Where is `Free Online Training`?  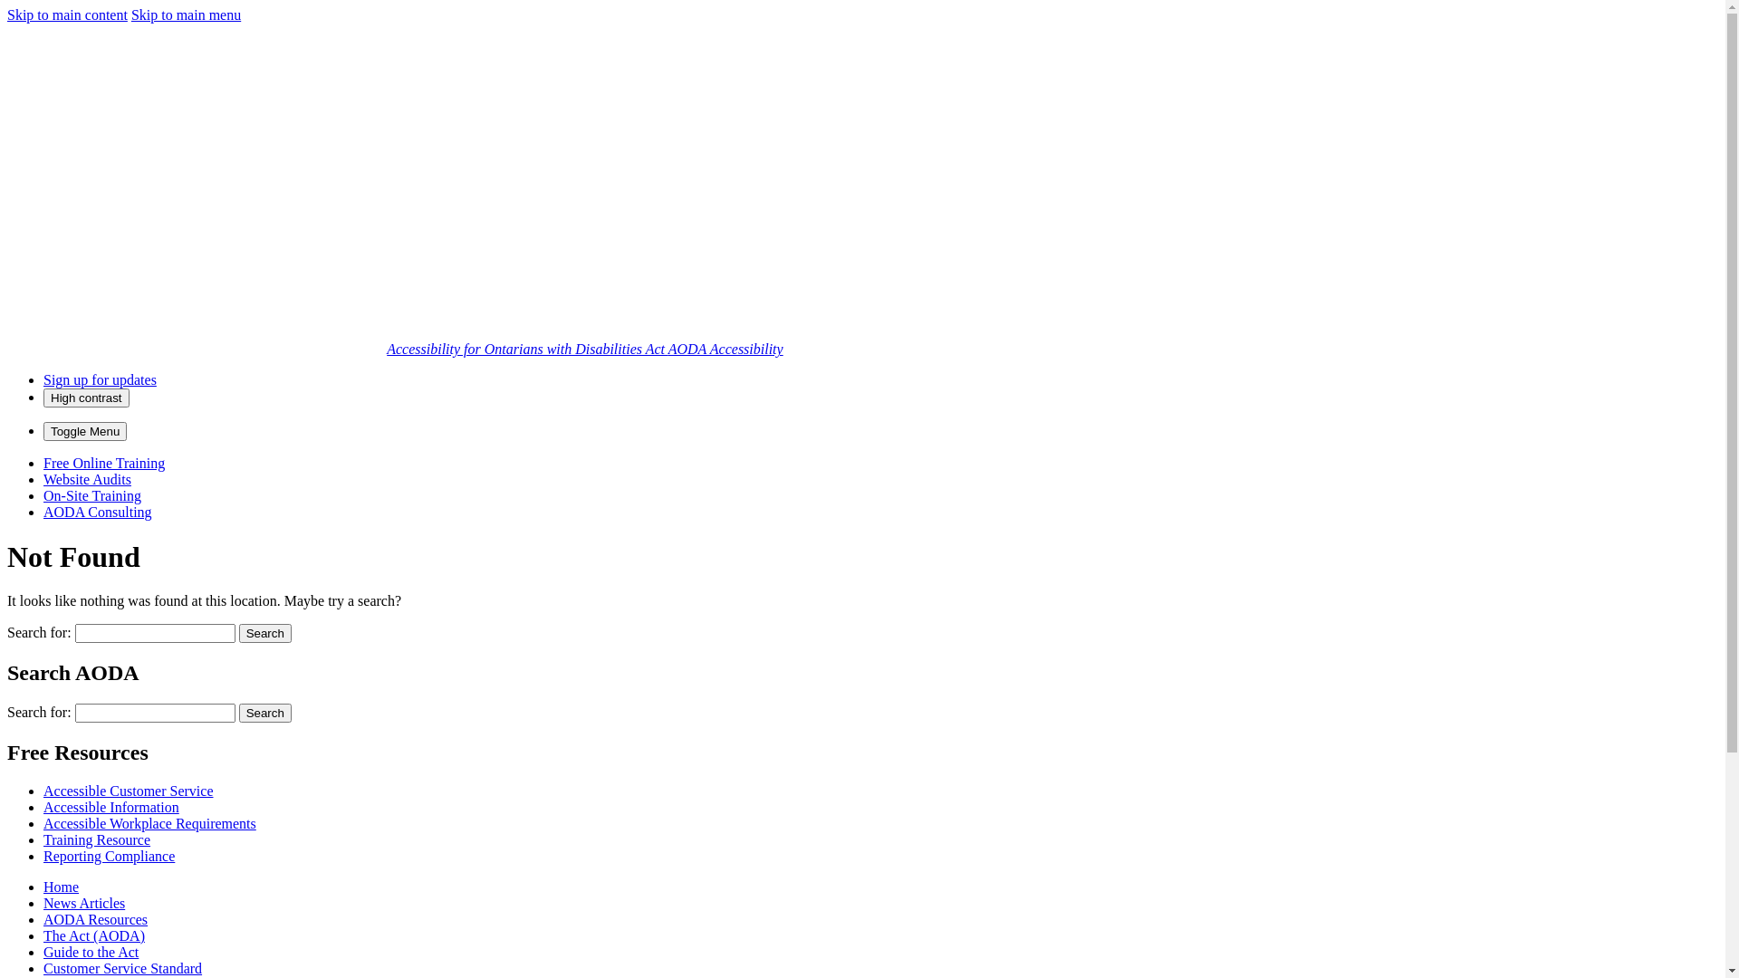 Free Online Training is located at coordinates (104, 464).